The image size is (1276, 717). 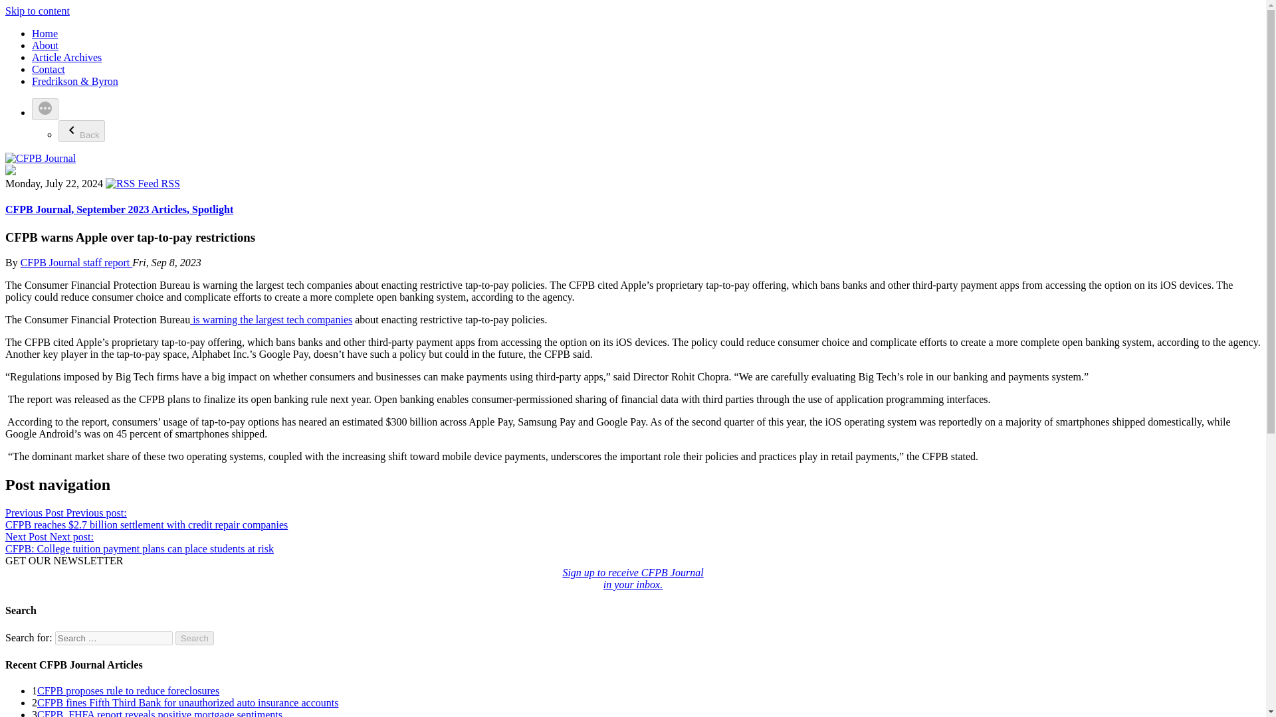 What do you see at coordinates (81, 131) in the screenshot?
I see `About` at bounding box center [81, 131].